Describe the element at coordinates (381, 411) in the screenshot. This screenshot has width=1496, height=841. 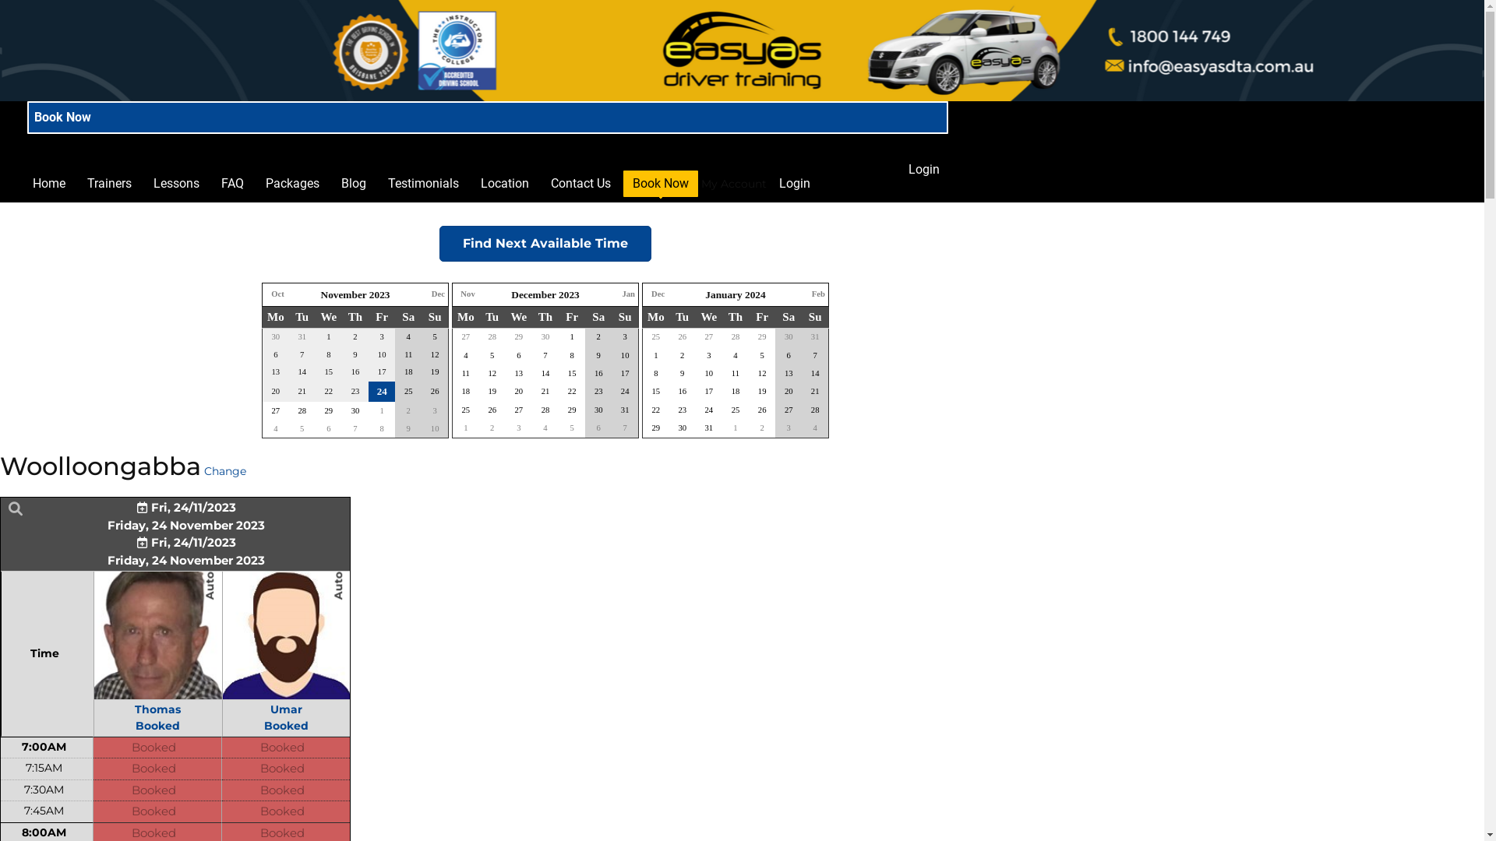
I see `1` at that location.